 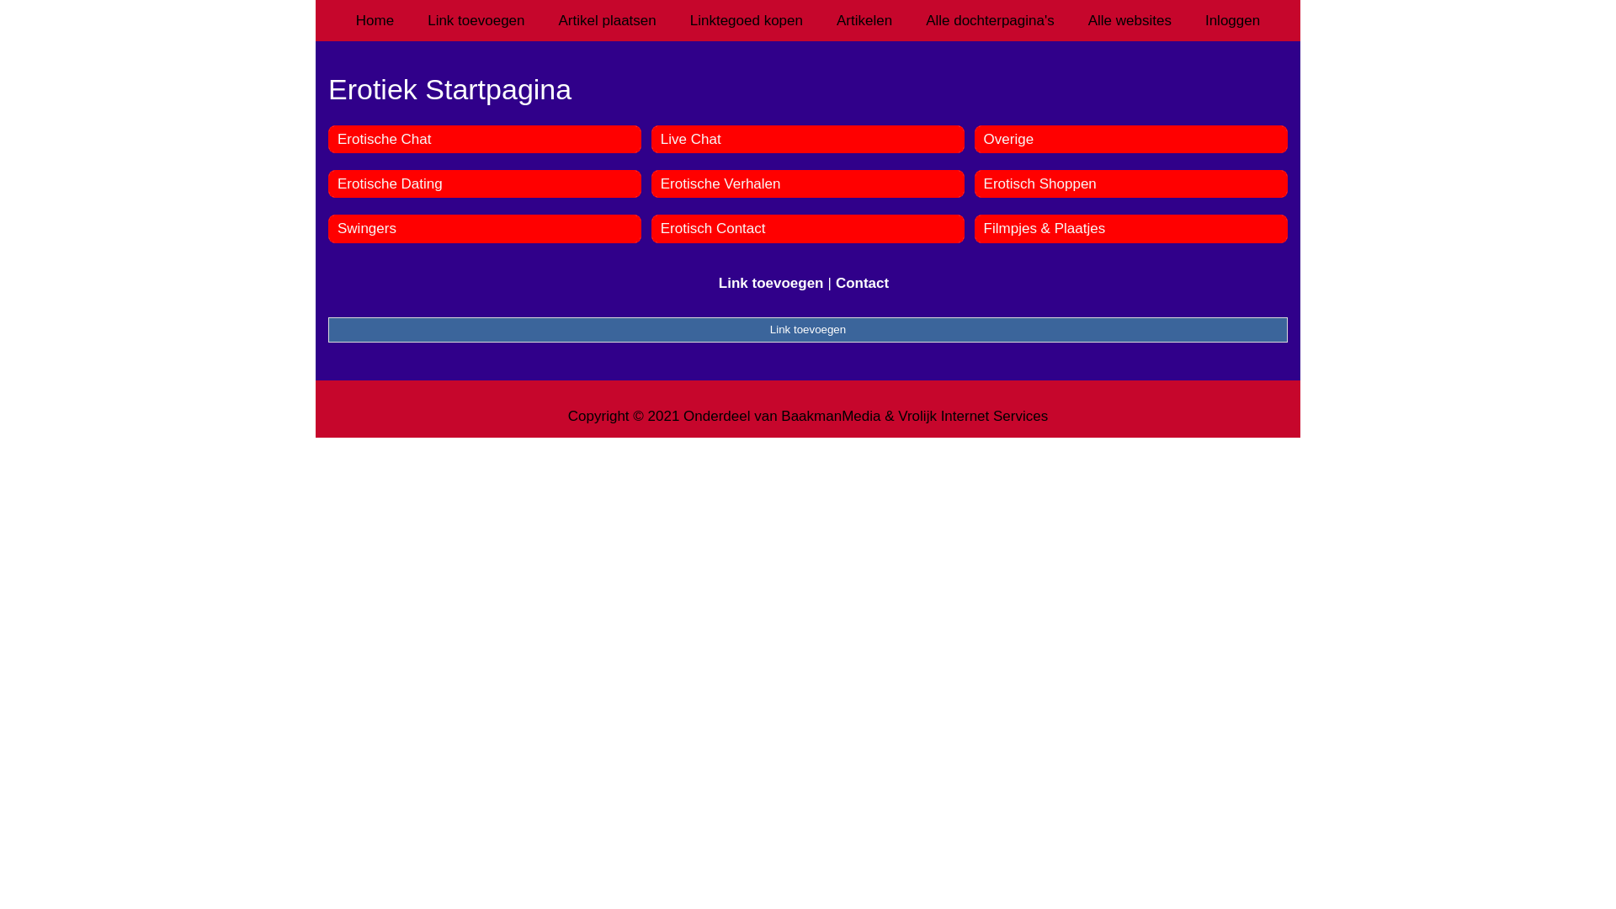 What do you see at coordinates (831, 416) in the screenshot?
I see `BaakmanMedia` at bounding box center [831, 416].